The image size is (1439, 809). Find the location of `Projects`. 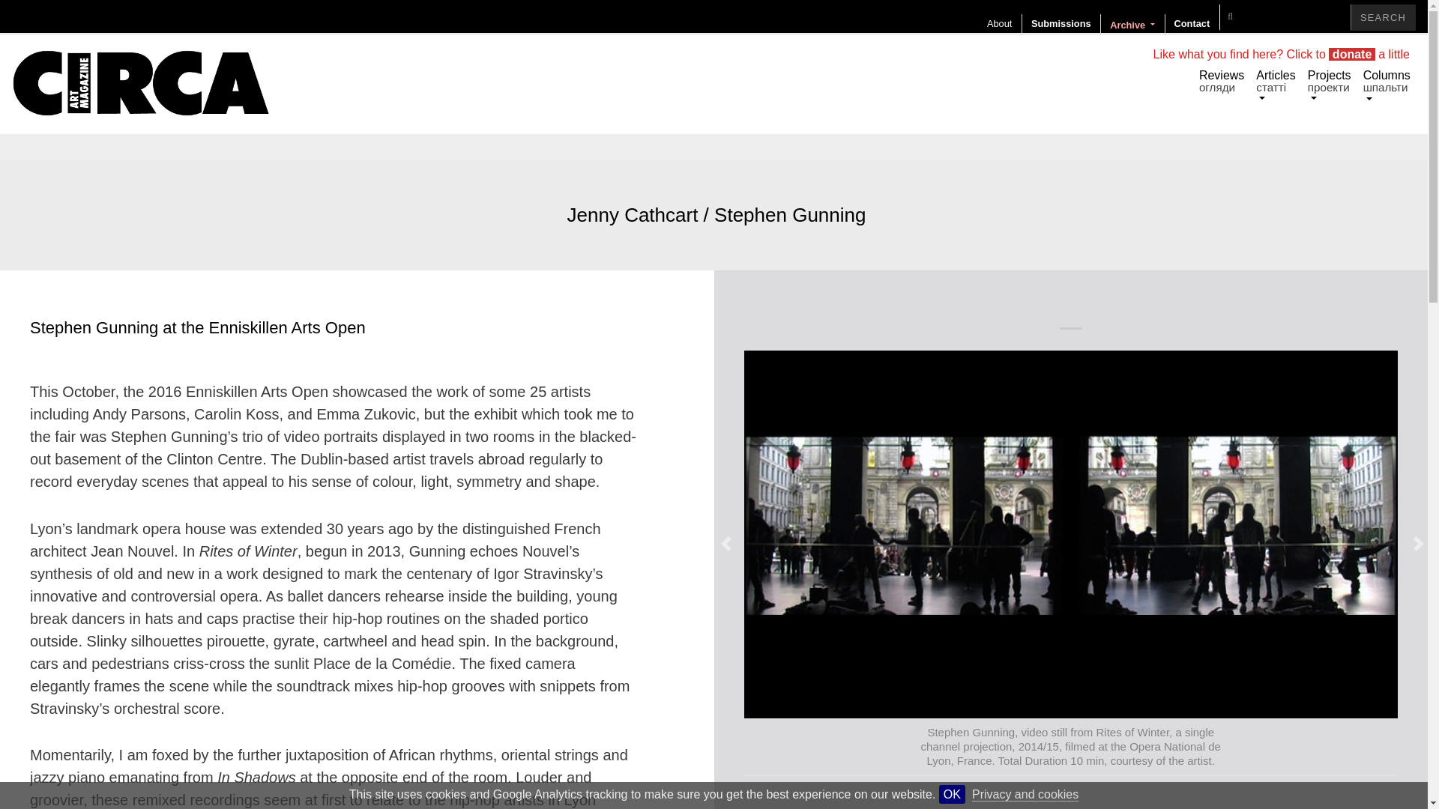

Projects is located at coordinates (1330, 87).